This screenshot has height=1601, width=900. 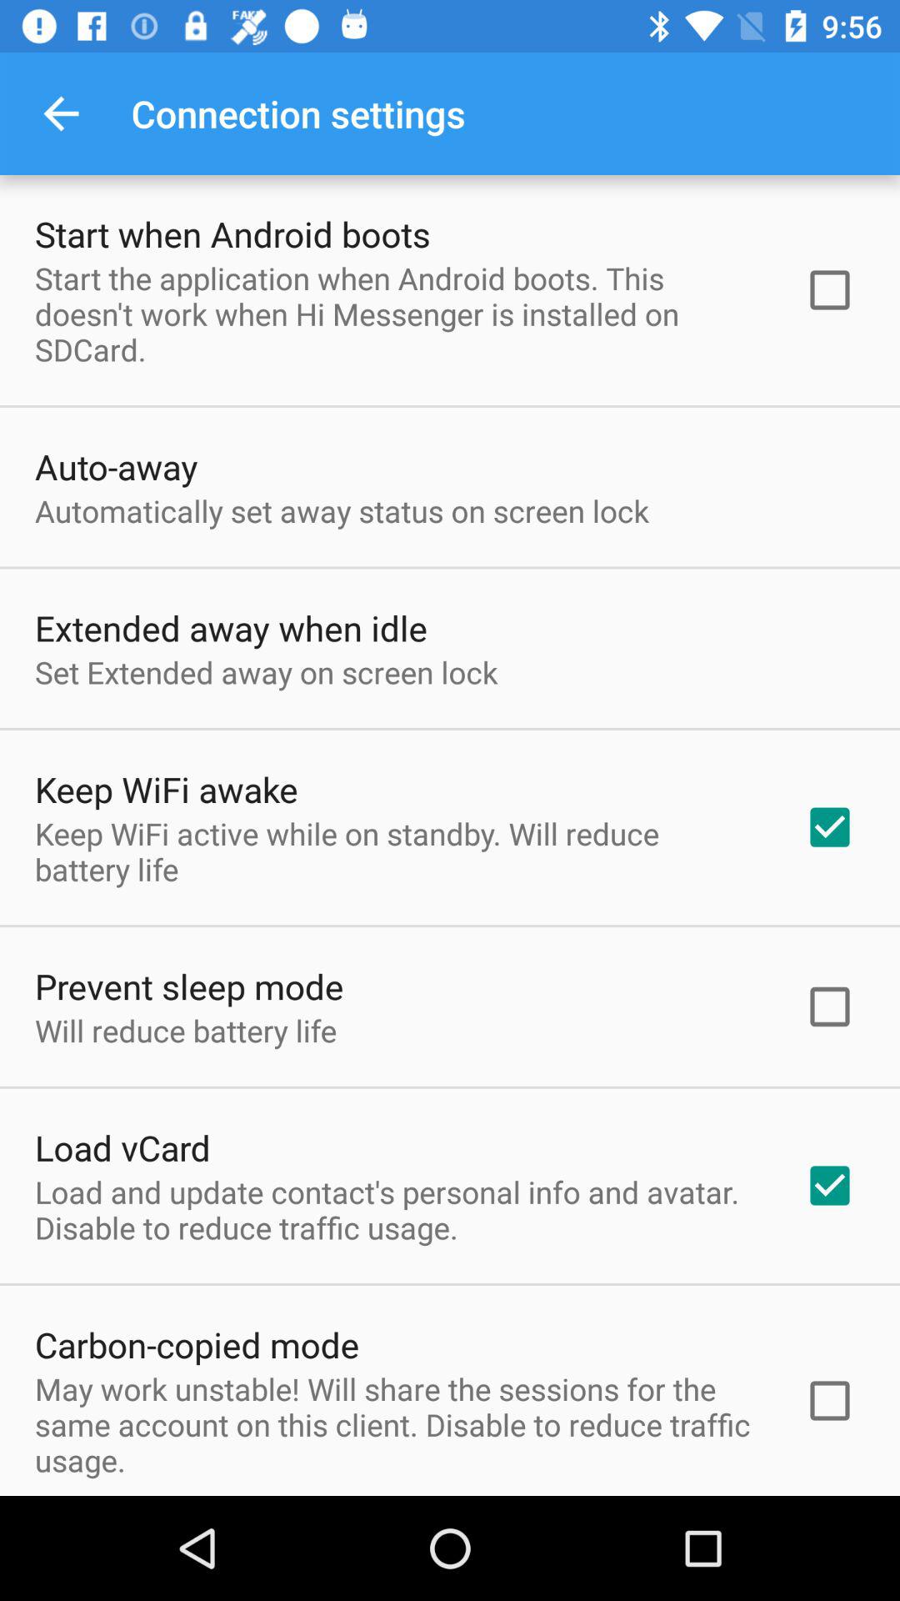 I want to click on jump until the auto-away item, so click(x=117, y=467).